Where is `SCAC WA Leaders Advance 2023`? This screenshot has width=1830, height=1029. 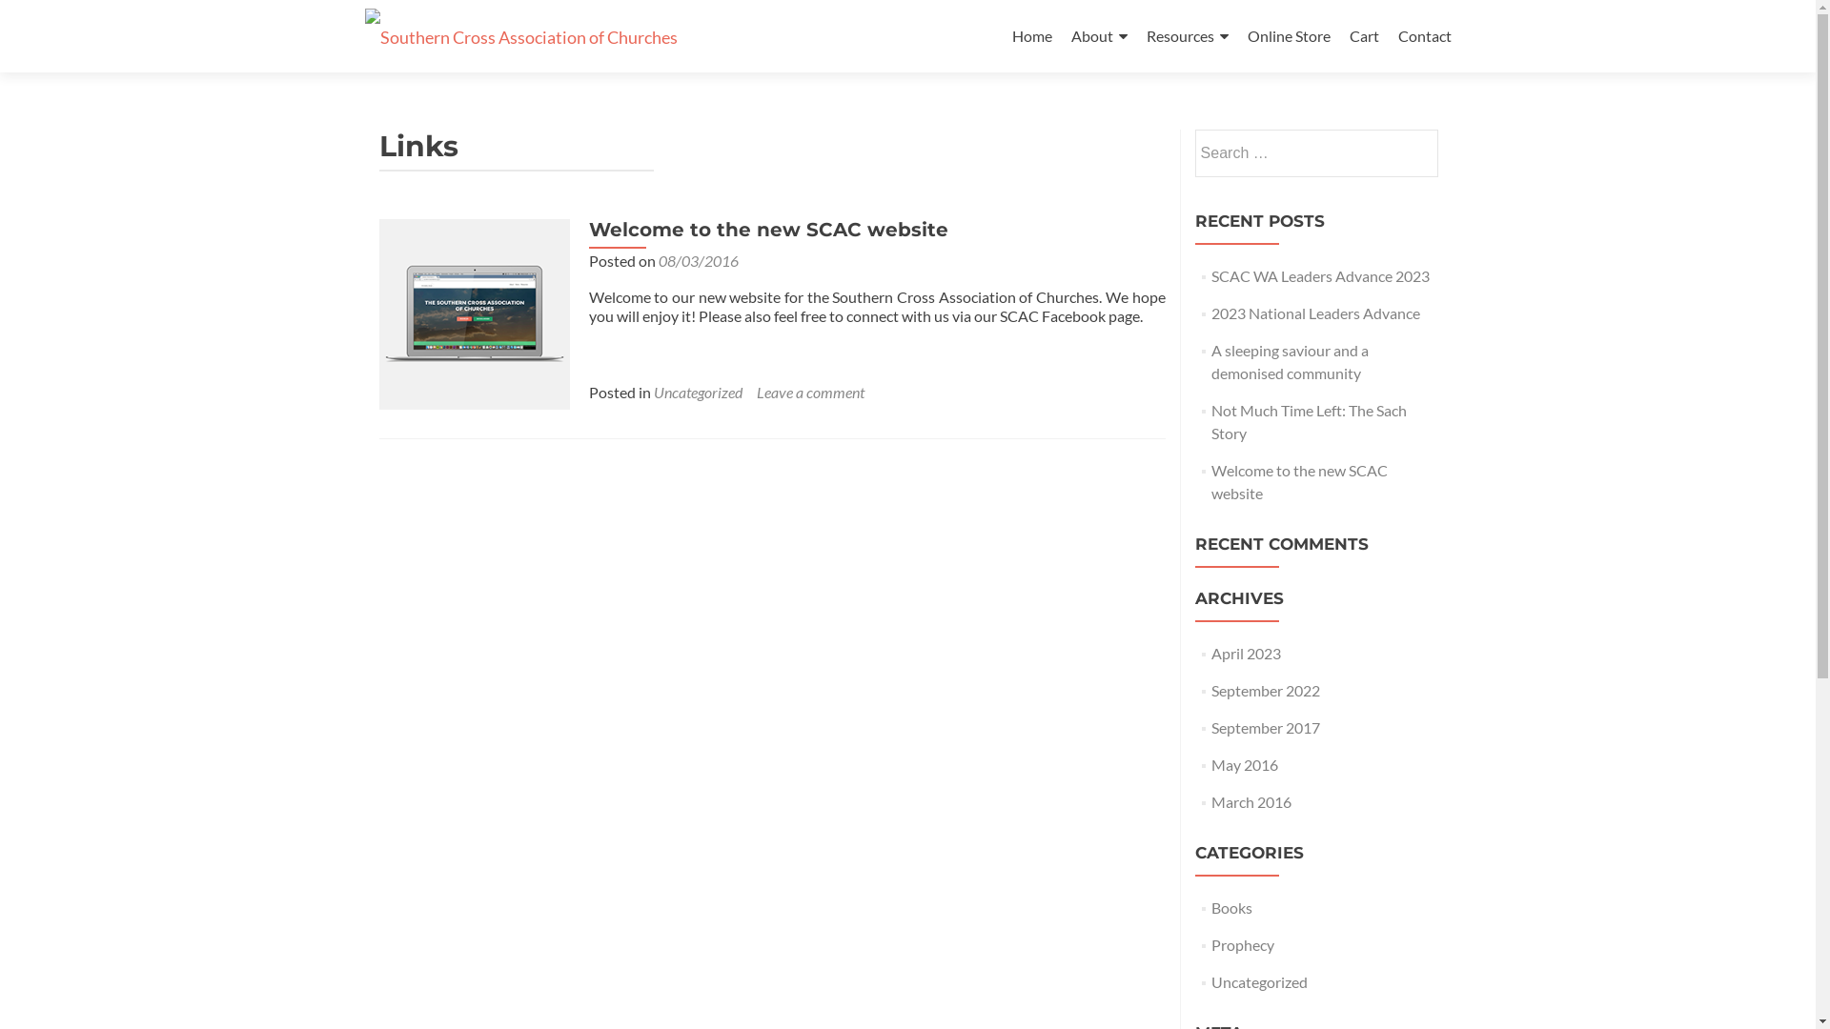
SCAC WA Leaders Advance 2023 is located at coordinates (1321, 276).